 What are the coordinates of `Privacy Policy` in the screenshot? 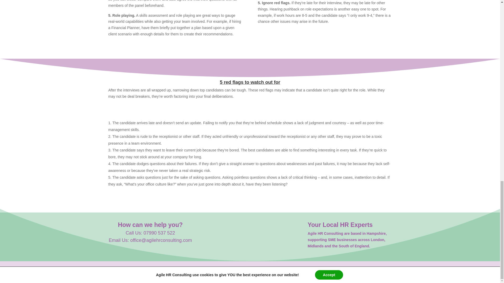 It's located at (269, 273).